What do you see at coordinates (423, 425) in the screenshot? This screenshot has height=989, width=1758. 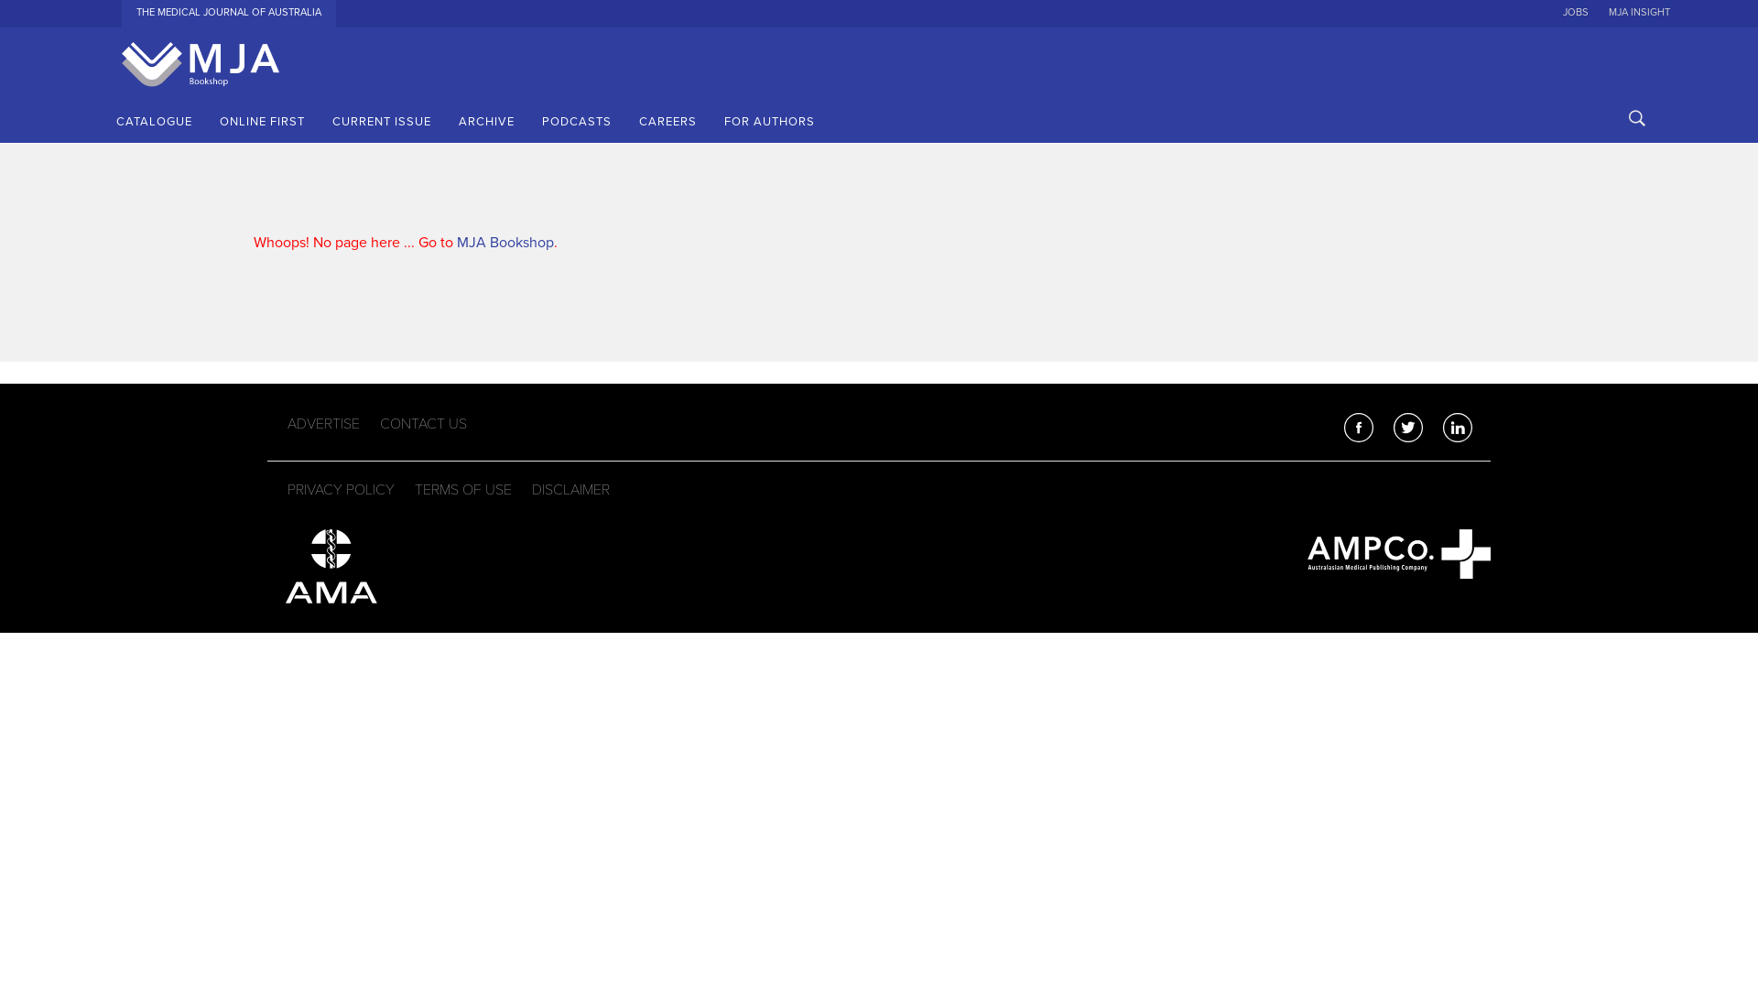 I see `CONTACT US` at bounding box center [423, 425].